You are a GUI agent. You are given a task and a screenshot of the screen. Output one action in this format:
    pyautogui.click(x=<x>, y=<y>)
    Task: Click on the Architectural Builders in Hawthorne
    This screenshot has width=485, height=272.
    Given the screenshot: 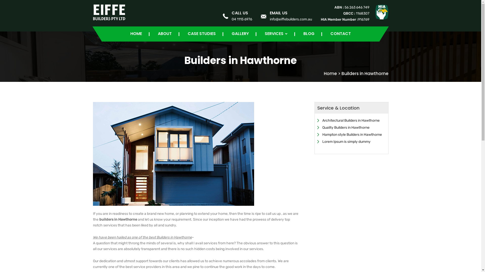 What is the action you would take?
    pyautogui.click(x=351, y=120)
    